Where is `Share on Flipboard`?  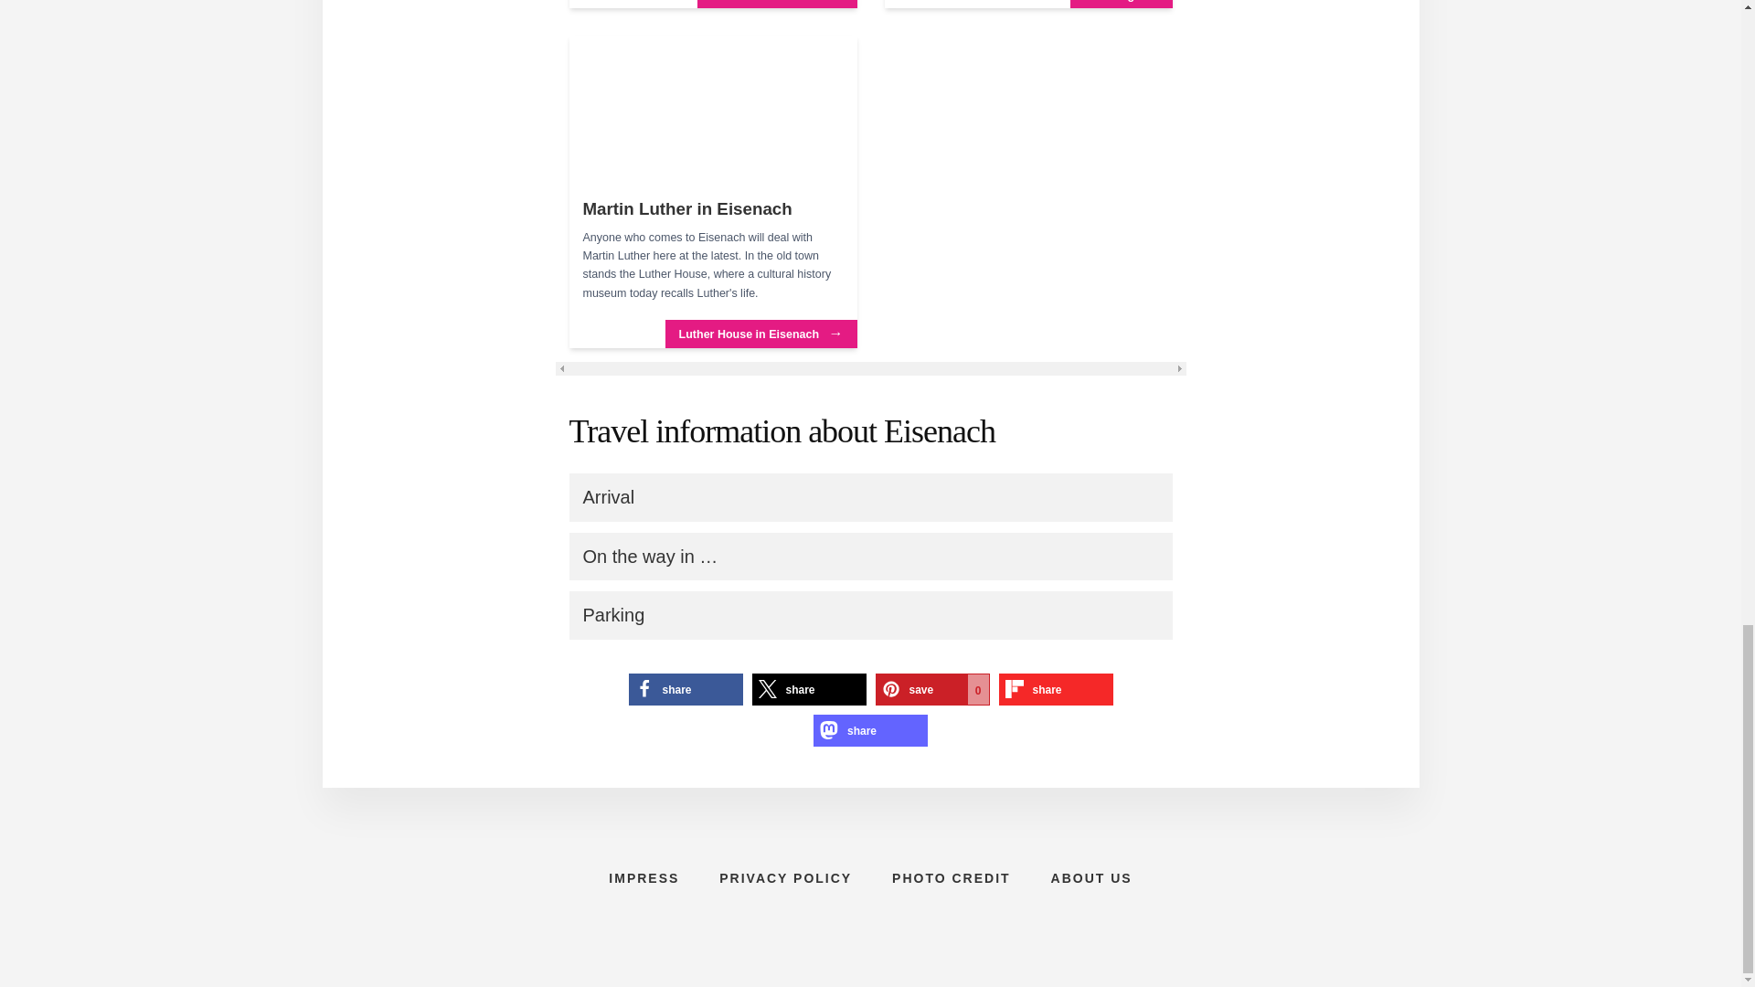
Share on Flipboard is located at coordinates (1055, 689).